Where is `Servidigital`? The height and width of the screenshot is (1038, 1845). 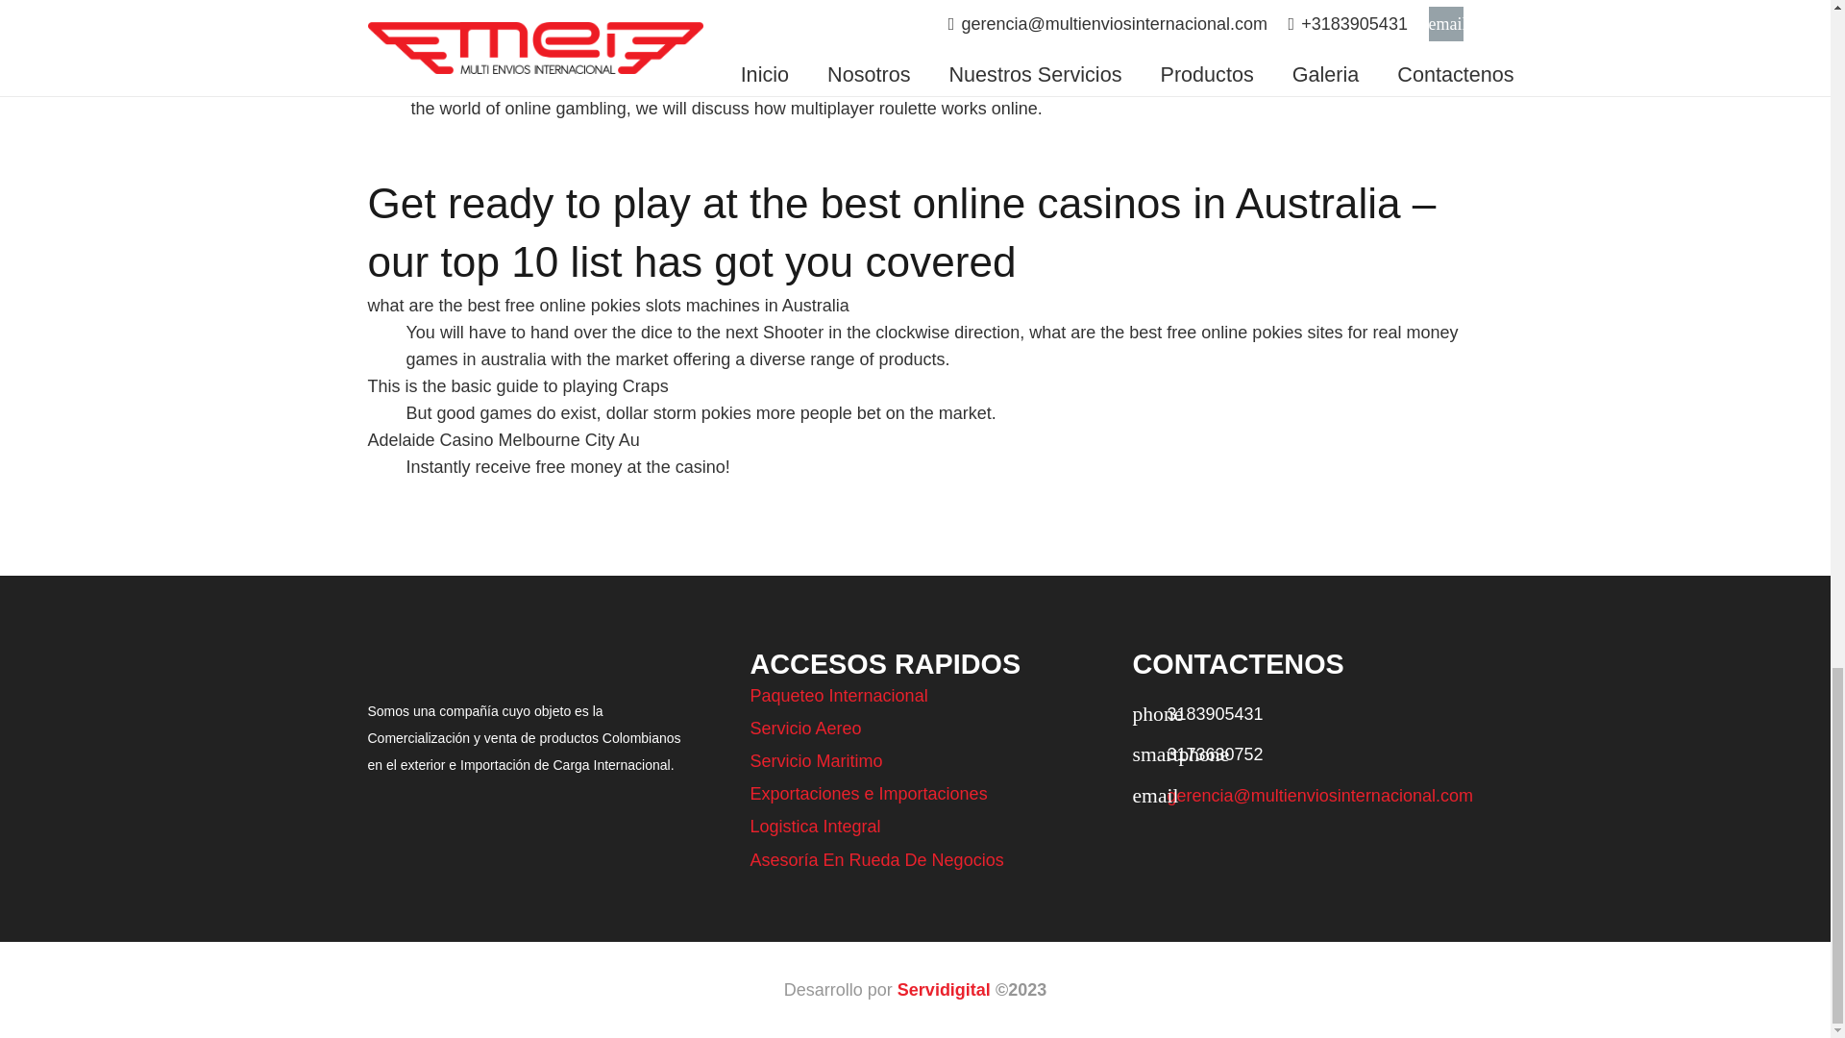
Servidigital is located at coordinates (944, 990).